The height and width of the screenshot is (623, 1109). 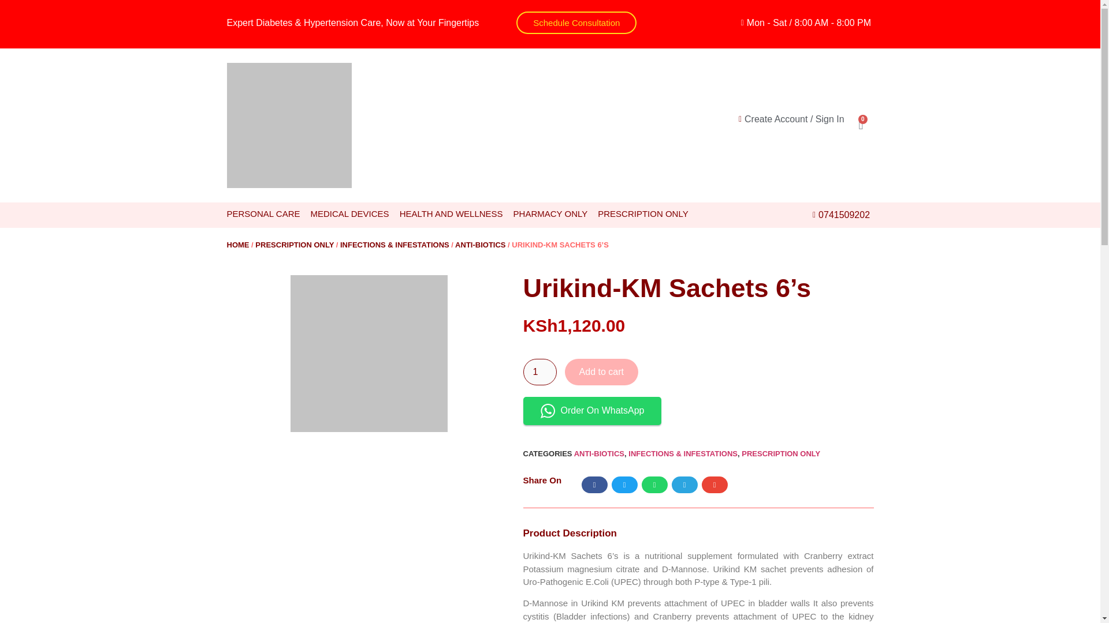 What do you see at coordinates (539, 372) in the screenshot?
I see `1` at bounding box center [539, 372].